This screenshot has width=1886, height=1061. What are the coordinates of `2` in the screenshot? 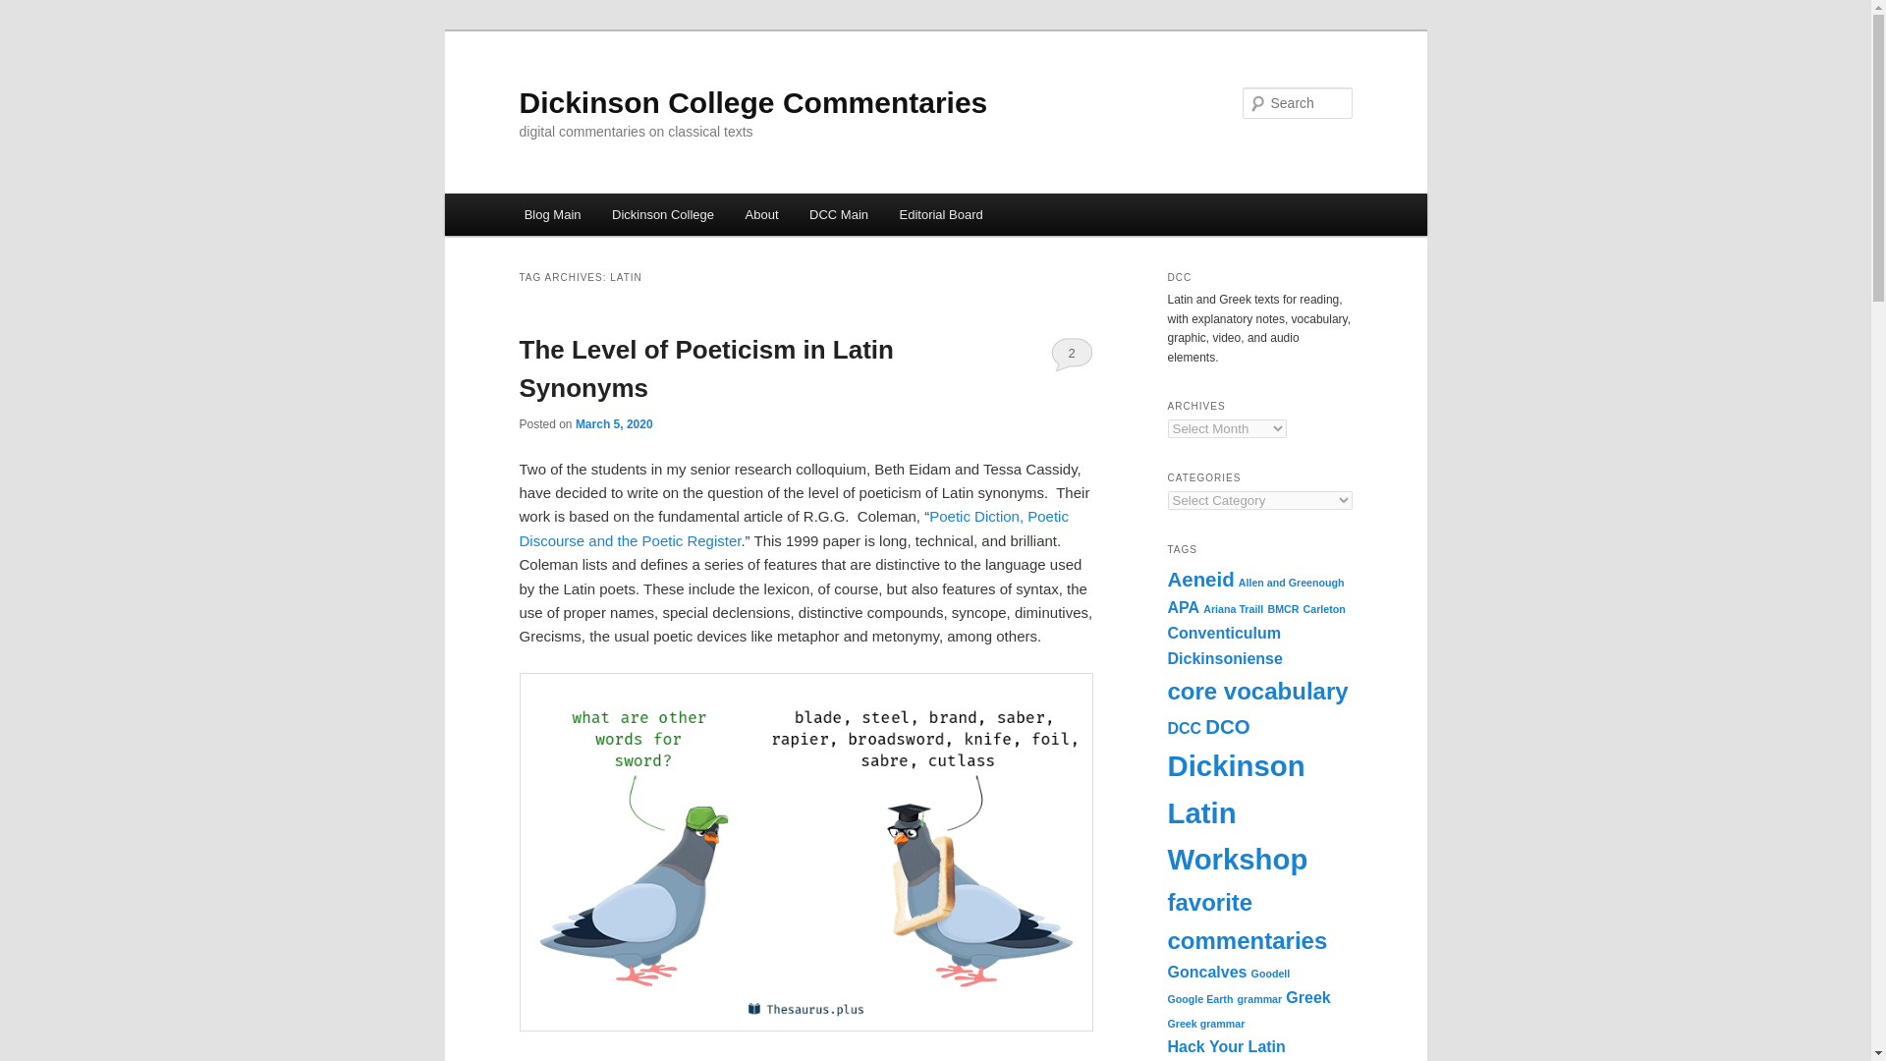 It's located at (1072, 354).